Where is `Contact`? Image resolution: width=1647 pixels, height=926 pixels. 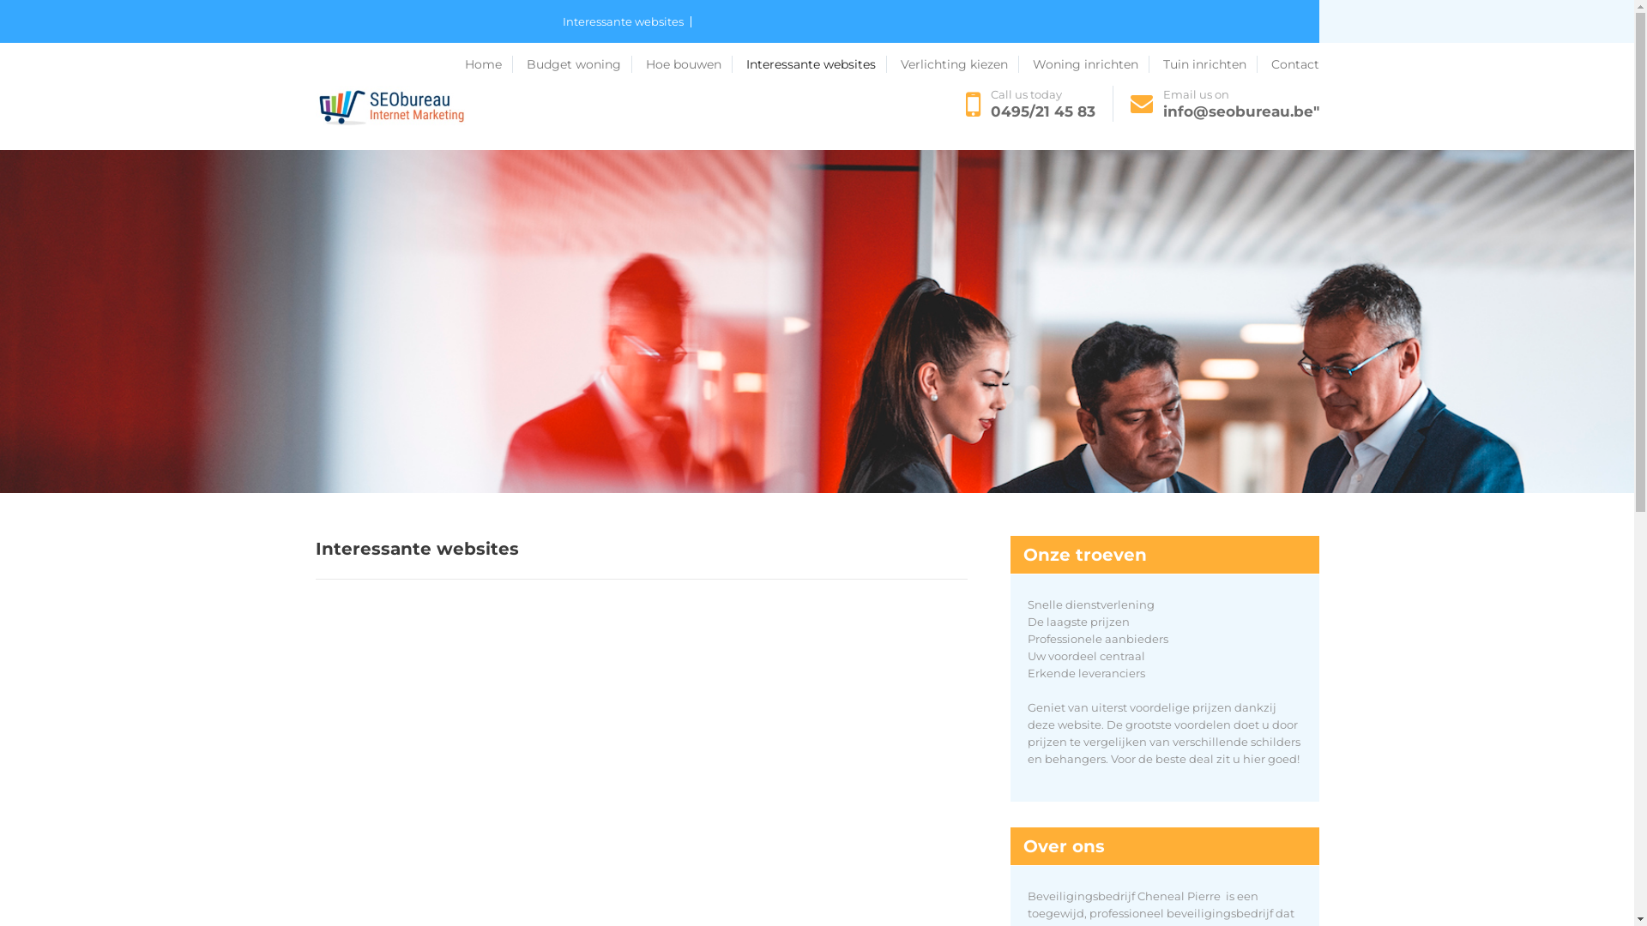 Contact is located at coordinates (1295, 64).